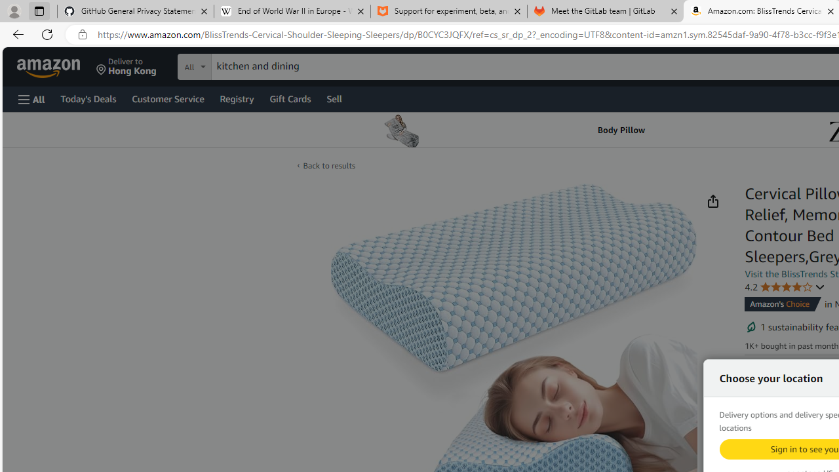 The height and width of the screenshot is (472, 839). I want to click on Deliver to Hong Kong, so click(127, 67).